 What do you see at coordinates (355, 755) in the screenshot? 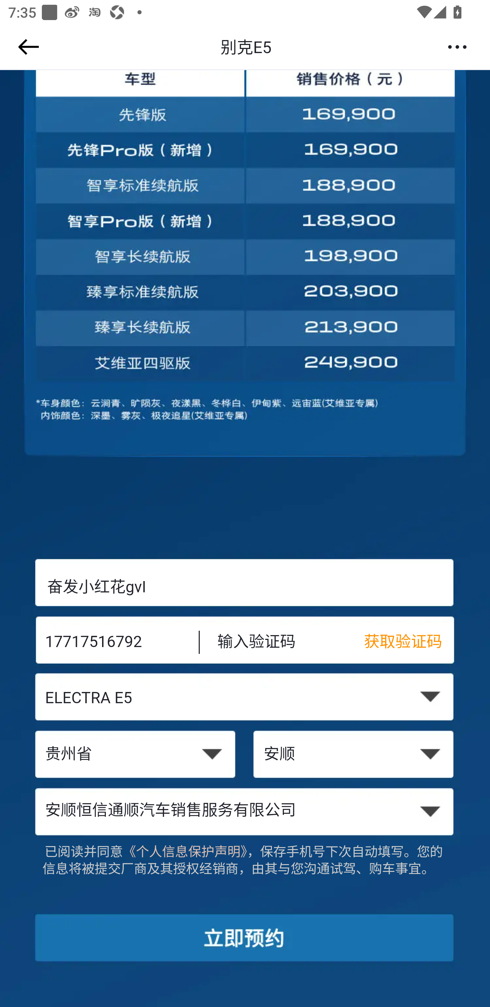
I see `安顺` at bounding box center [355, 755].